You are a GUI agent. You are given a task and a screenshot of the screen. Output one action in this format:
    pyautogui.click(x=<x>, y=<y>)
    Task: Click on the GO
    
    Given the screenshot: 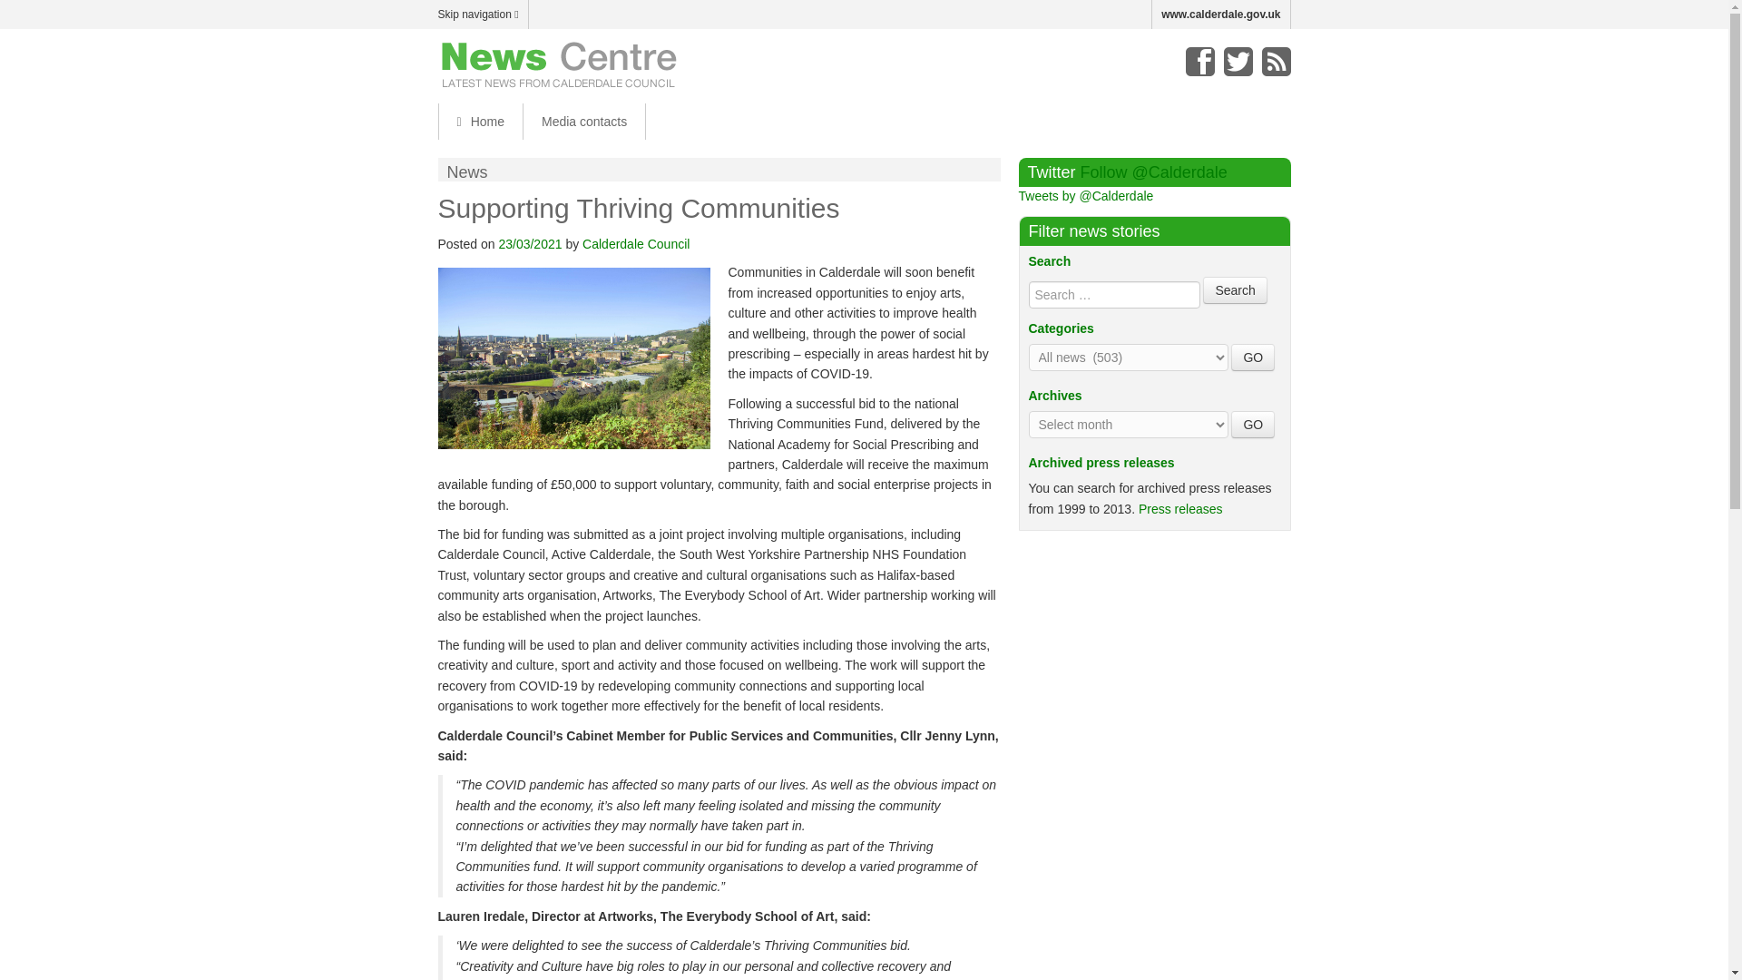 What is the action you would take?
    pyautogui.click(x=1253, y=424)
    